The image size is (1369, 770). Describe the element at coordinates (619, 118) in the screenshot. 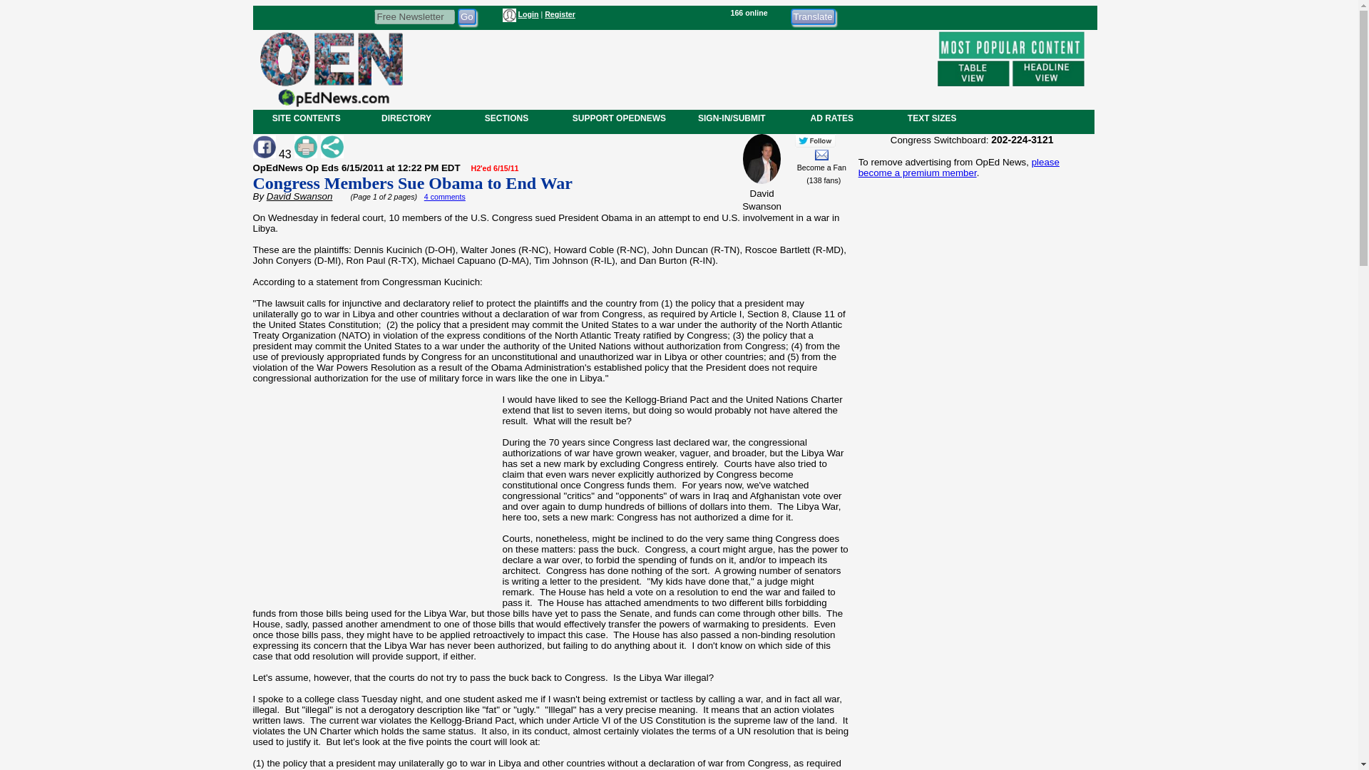

I see `SUPPORT OPEDNEWS` at that location.